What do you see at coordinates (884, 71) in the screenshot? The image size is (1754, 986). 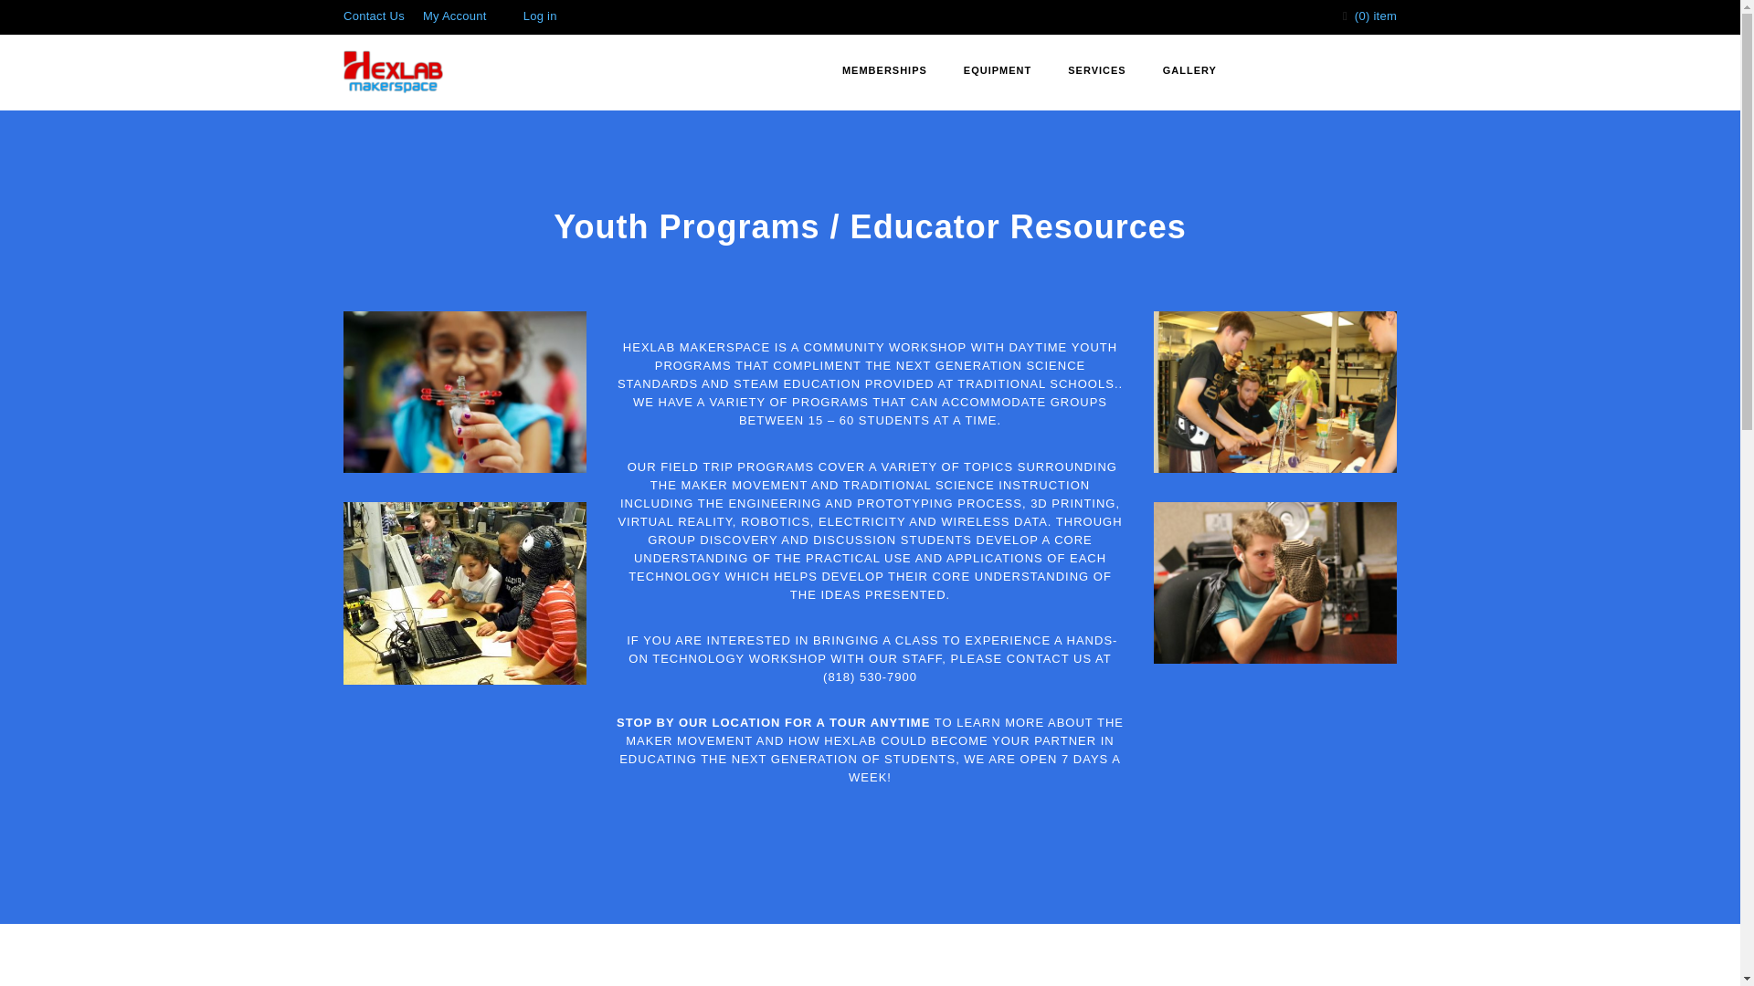 I see `MEMBERSHIPS` at bounding box center [884, 71].